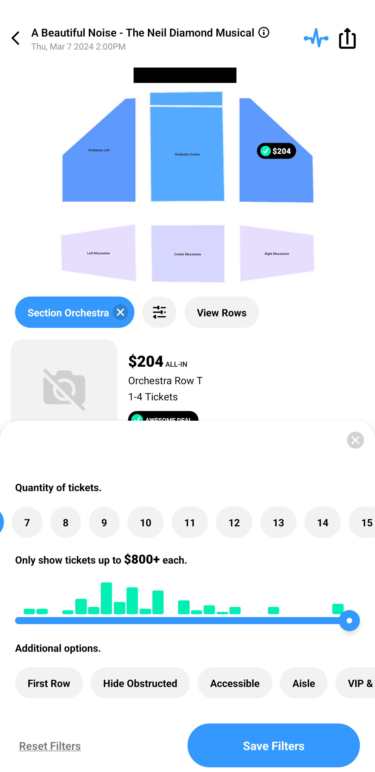  Describe the element at coordinates (140, 683) in the screenshot. I see `Hide Obstructed` at that location.